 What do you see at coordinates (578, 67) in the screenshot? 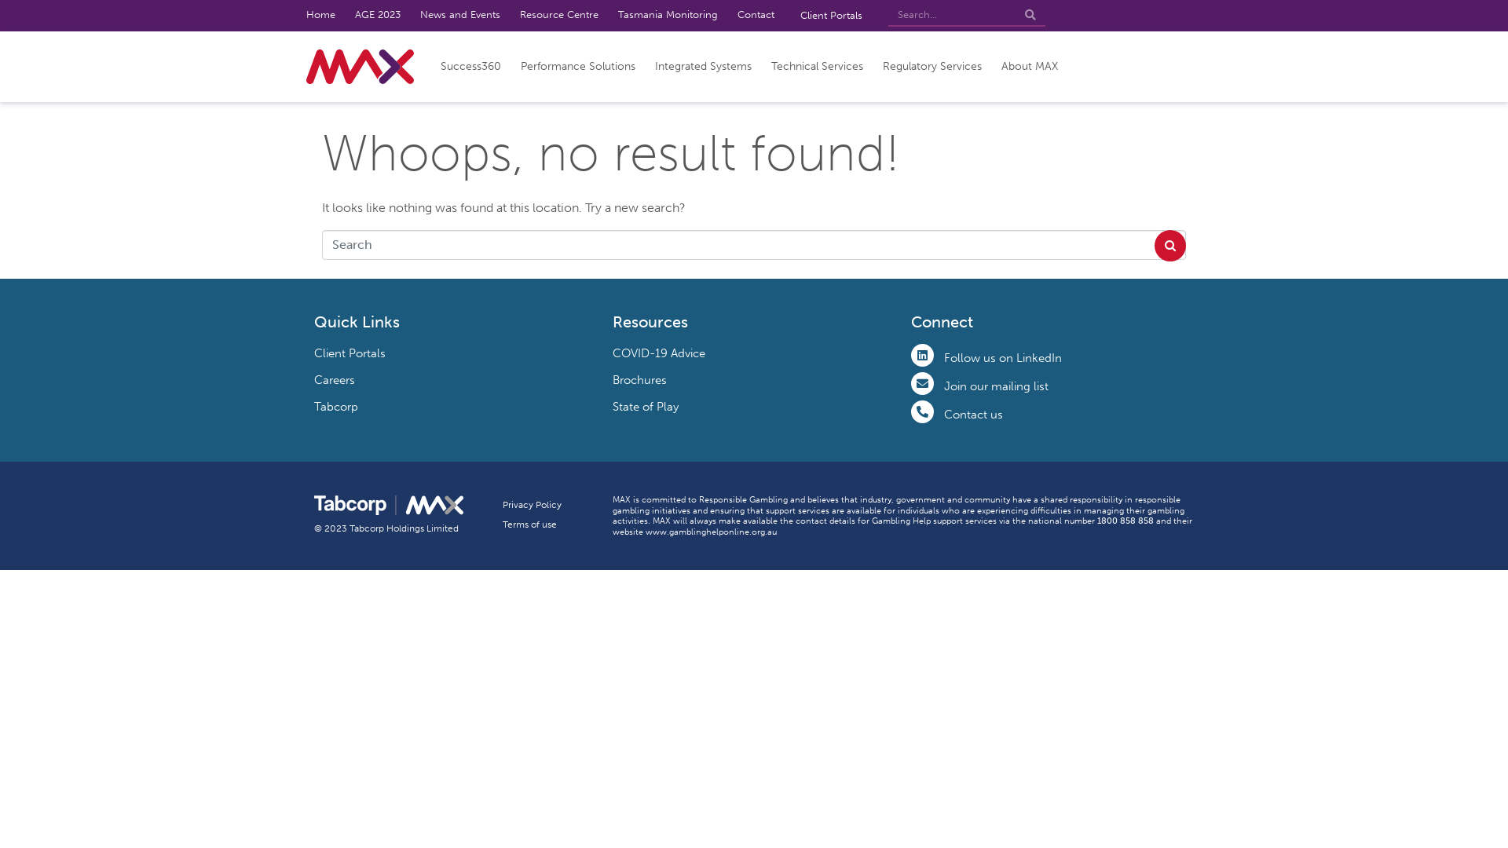
I see `Performance Solutions` at bounding box center [578, 67].